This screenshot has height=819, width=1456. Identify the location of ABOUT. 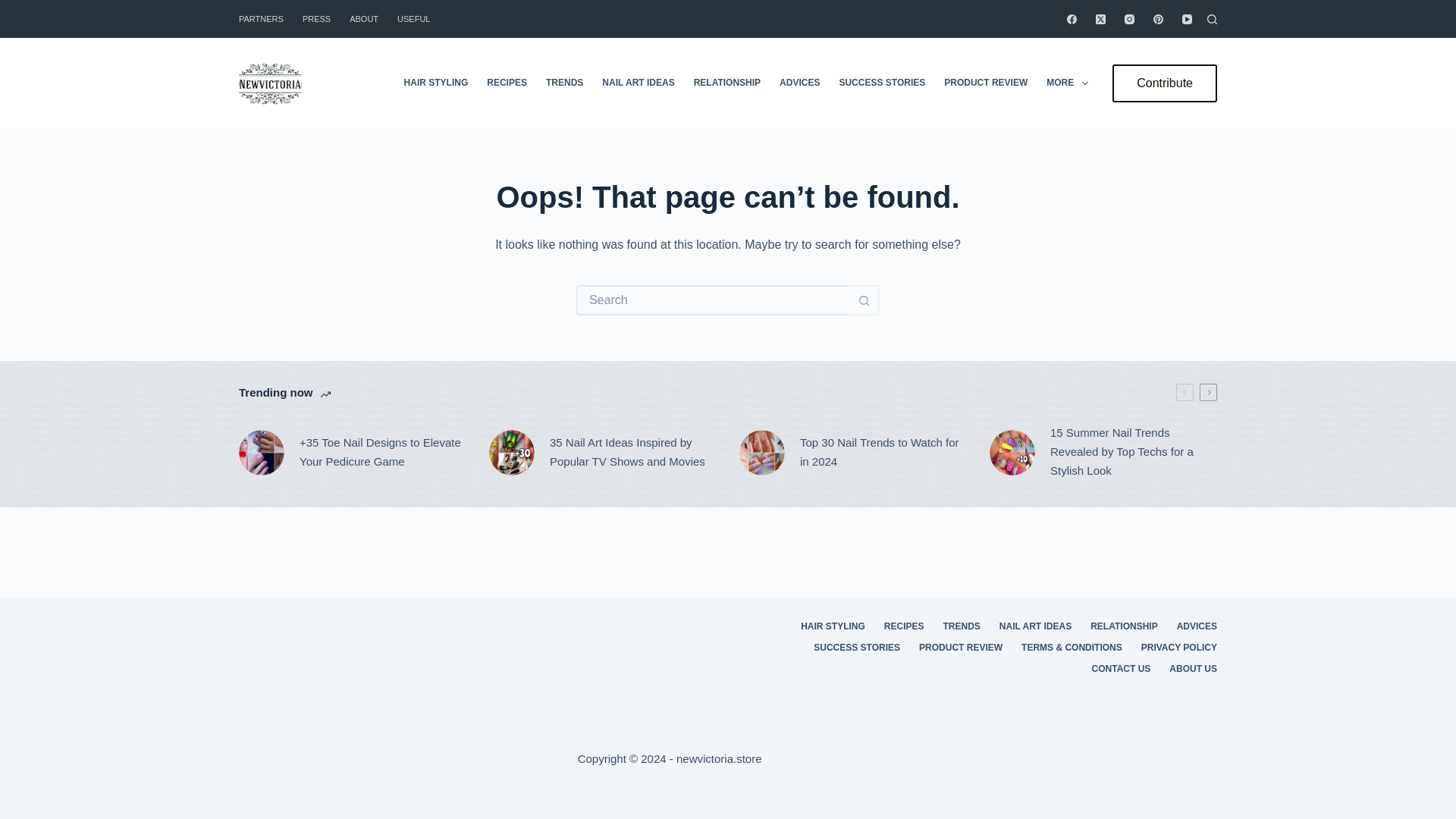
(364, 18).